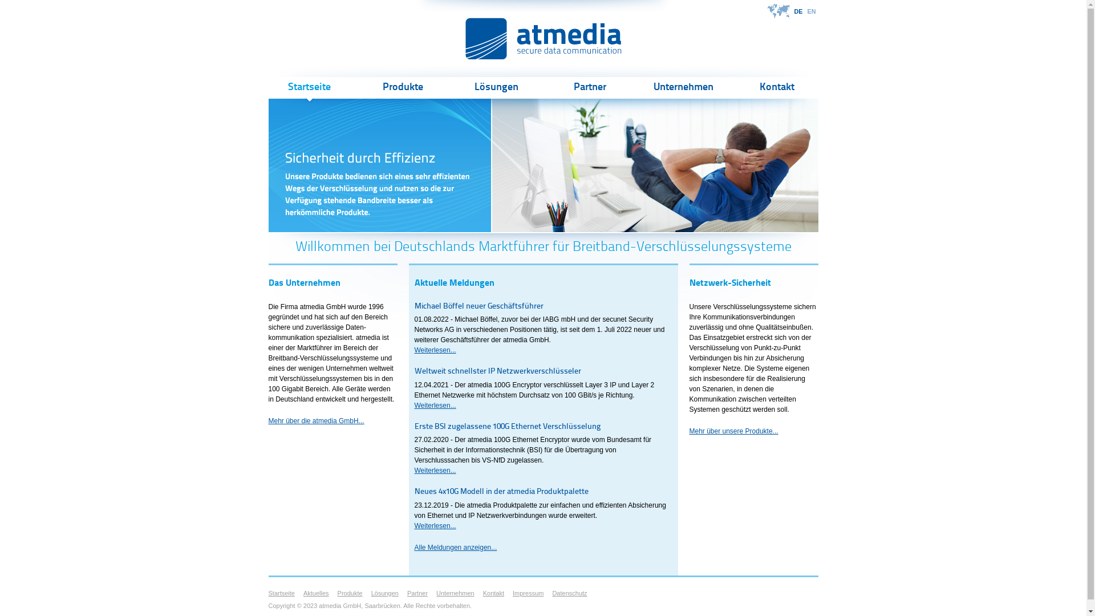  Describe the element at coordinates (455, 548) in the screenshot. I see `Alle Meldungen anzeigen...` at that location.